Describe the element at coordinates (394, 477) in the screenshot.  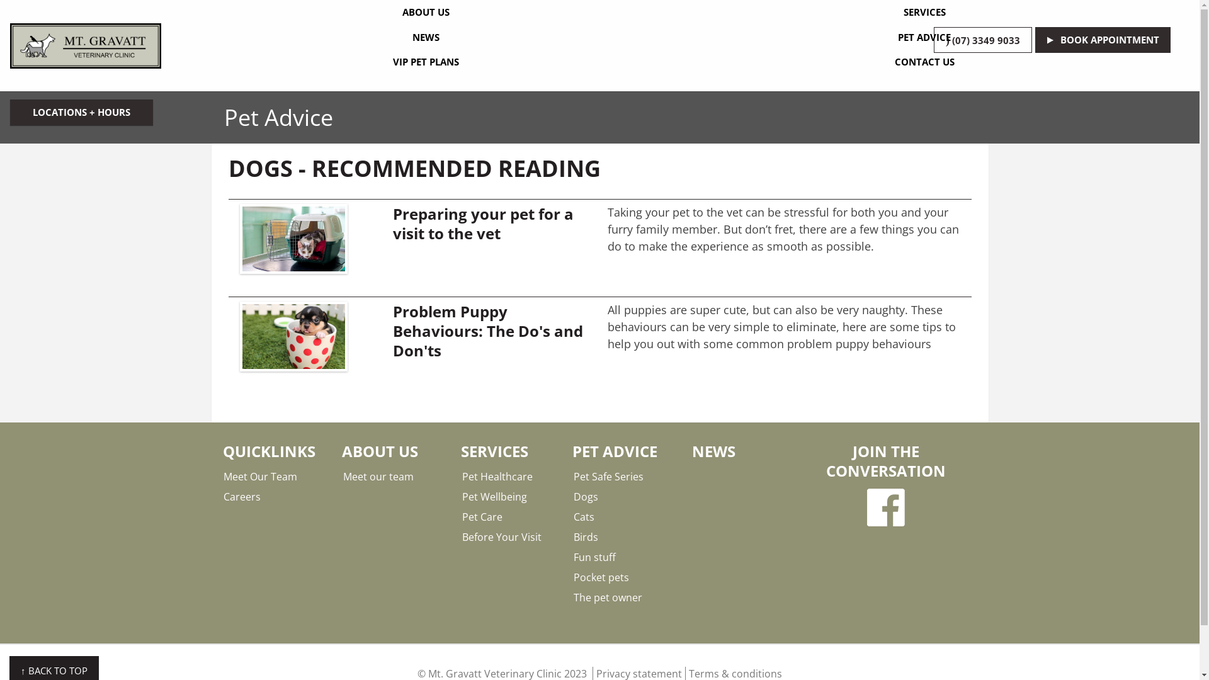
I see `Meet our team` at that location.